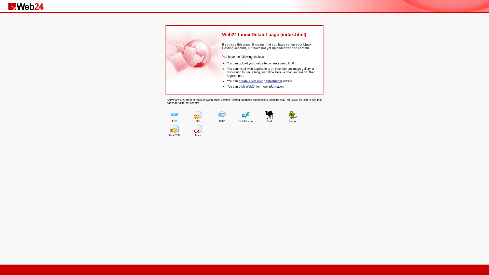  I want to click on ASP, so click(174, 117).